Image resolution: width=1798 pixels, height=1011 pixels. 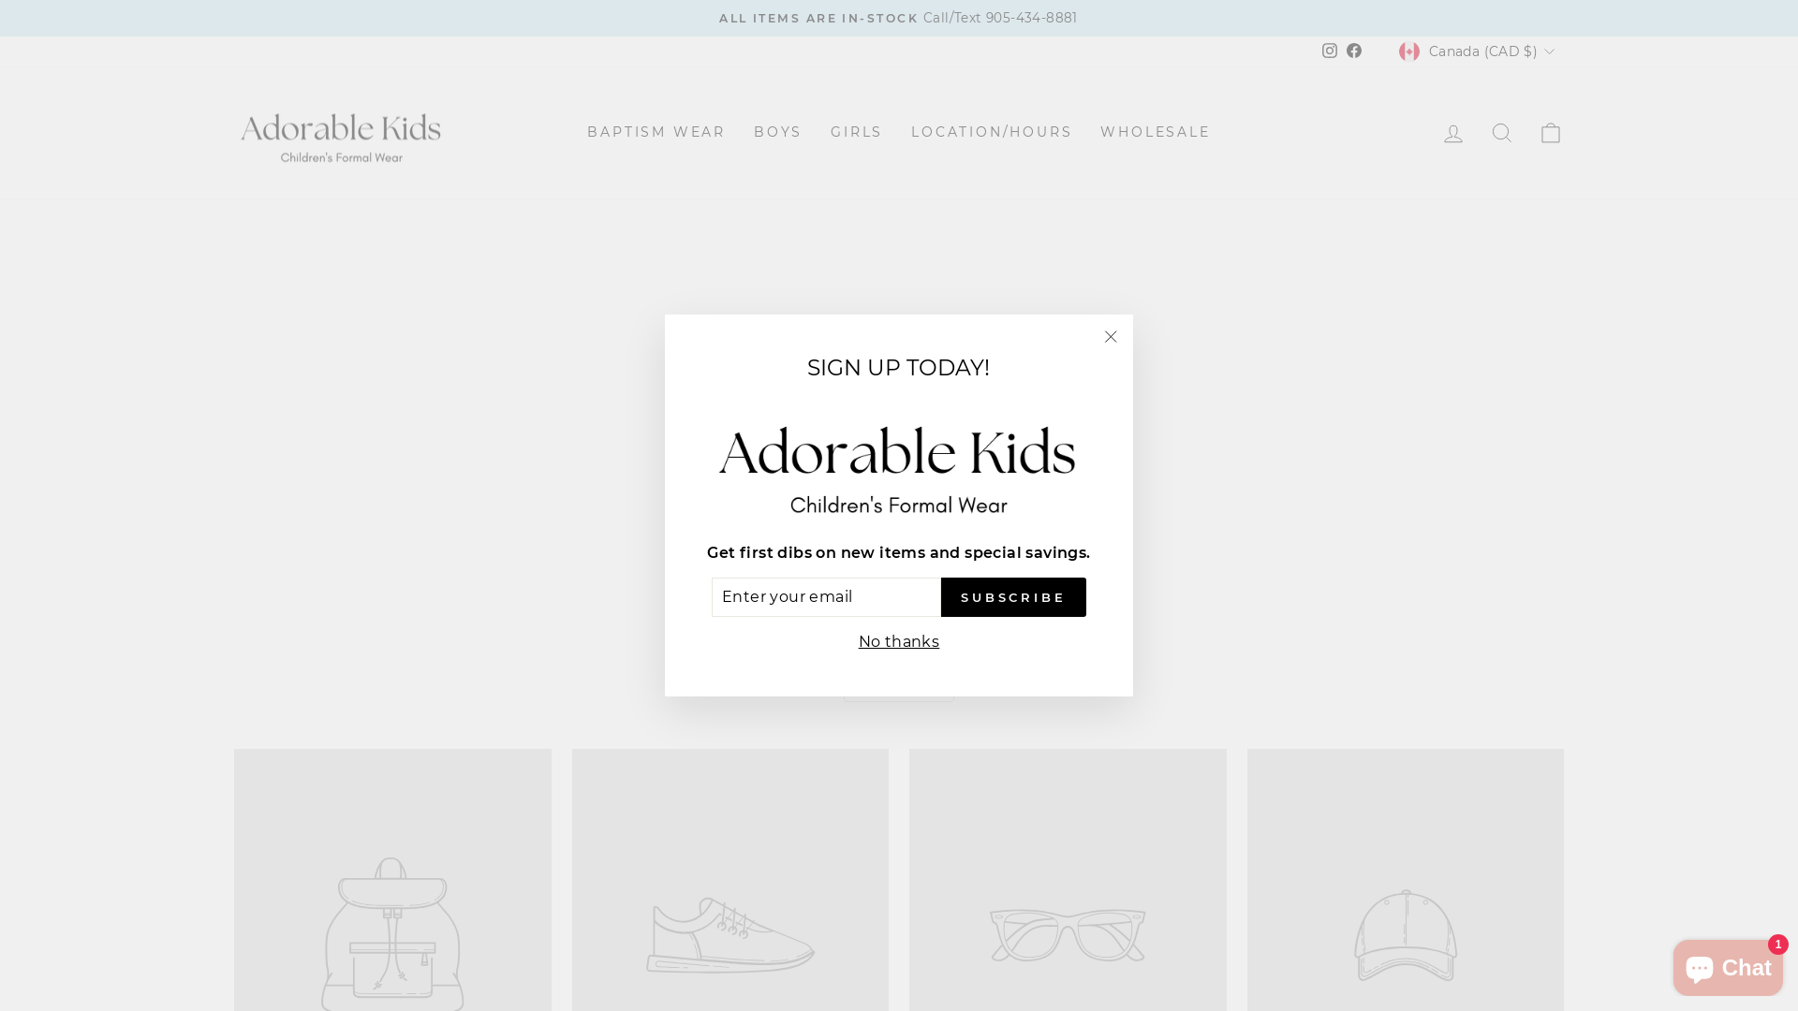 What do you see at coordinates (857, 133) in the screenshot?
I see `GIRLS` at bounding box center [857, 133].